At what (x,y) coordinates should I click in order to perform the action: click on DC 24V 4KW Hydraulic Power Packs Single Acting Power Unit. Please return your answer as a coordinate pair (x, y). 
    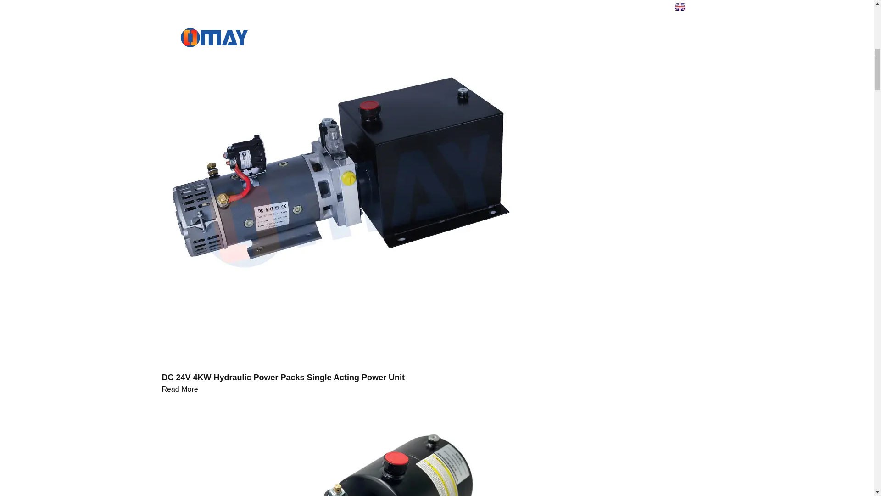
    Looking at the image, I should click on (283, 378).